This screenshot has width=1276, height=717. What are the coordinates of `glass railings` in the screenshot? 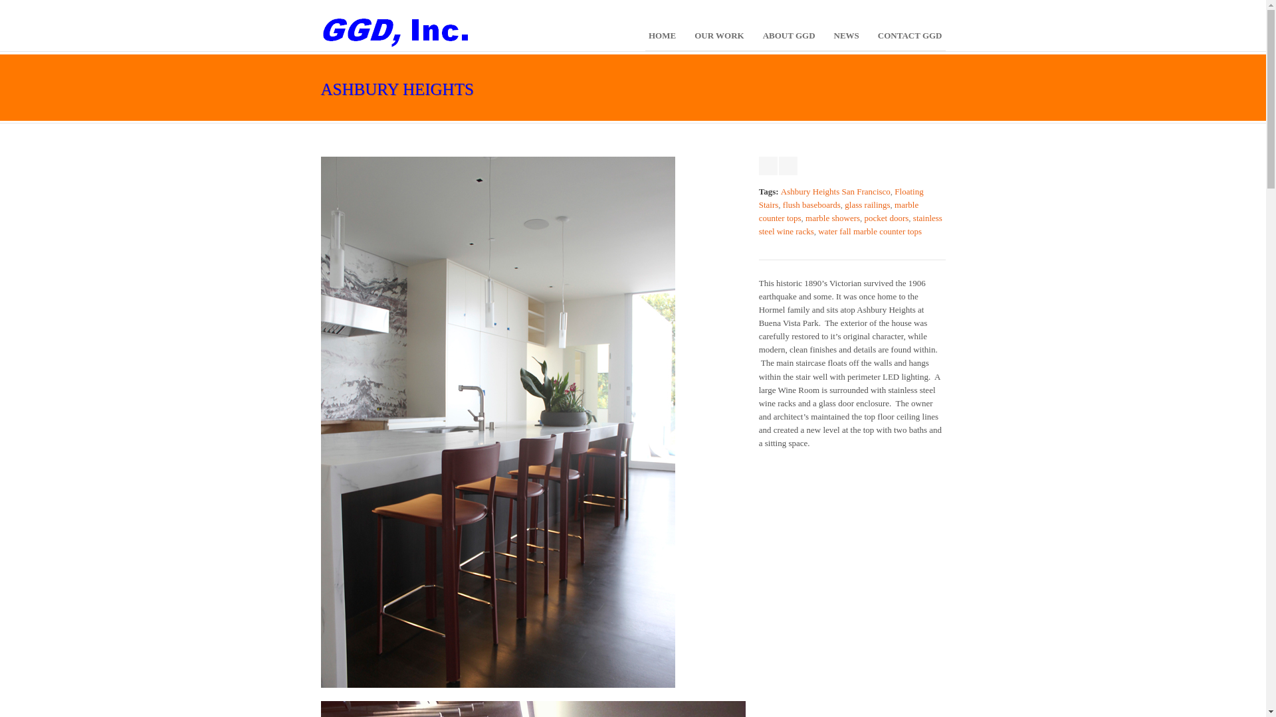 It's located at (867, 204).